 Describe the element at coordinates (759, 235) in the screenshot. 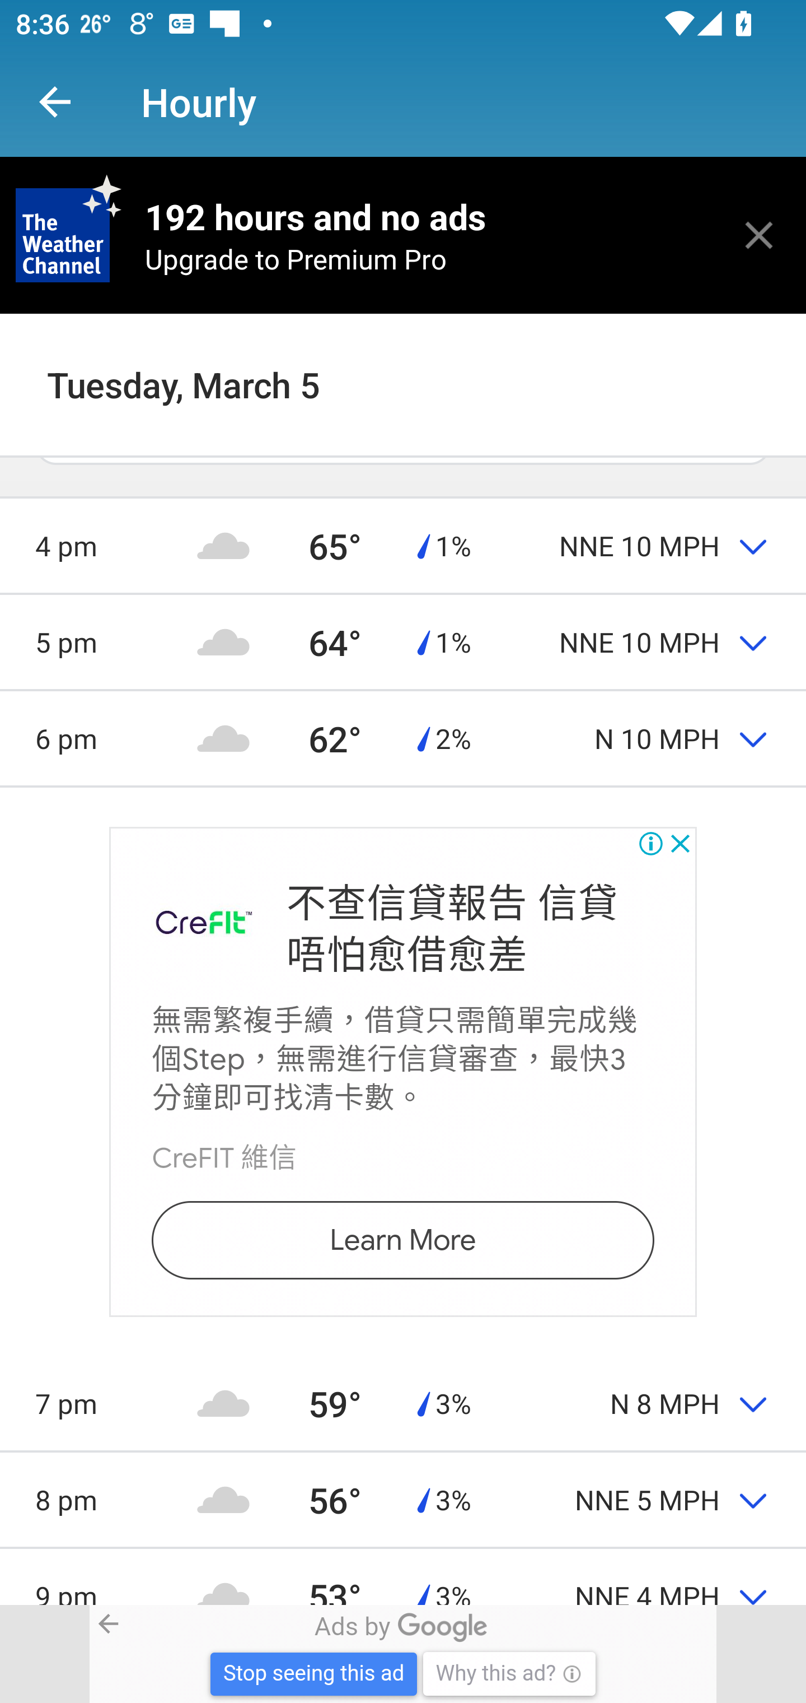

I see `close this` at that location.